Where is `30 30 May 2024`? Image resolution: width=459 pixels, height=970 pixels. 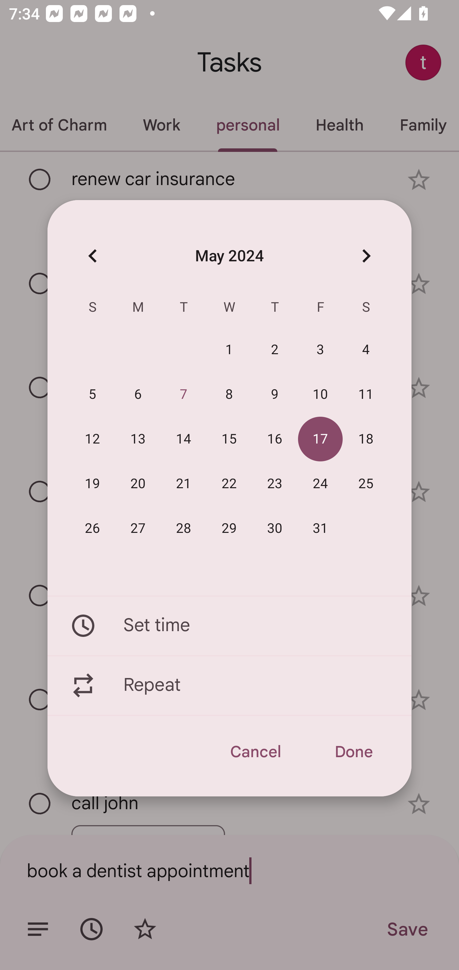 30 30 May 2024 is located at coordinates (275, 528).